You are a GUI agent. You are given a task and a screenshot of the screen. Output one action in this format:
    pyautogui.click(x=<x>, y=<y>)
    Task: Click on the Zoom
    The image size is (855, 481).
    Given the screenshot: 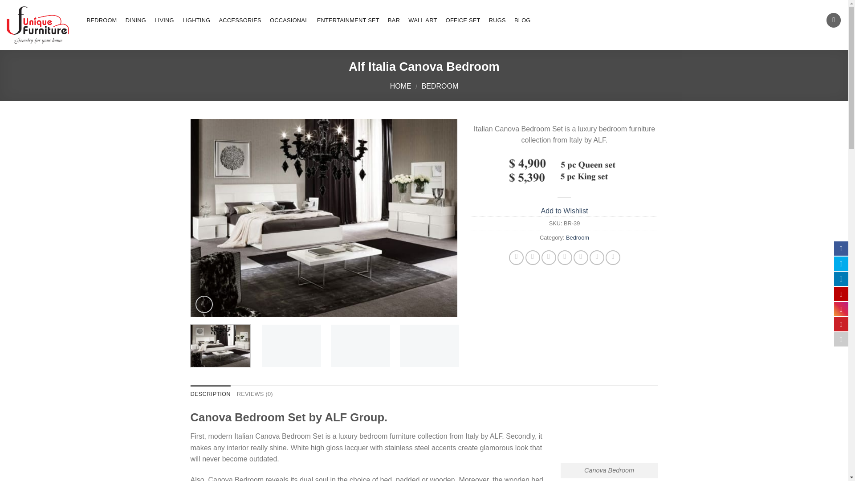 What is the action you would take?
    pyautogui.click(x=204, y=305)
    